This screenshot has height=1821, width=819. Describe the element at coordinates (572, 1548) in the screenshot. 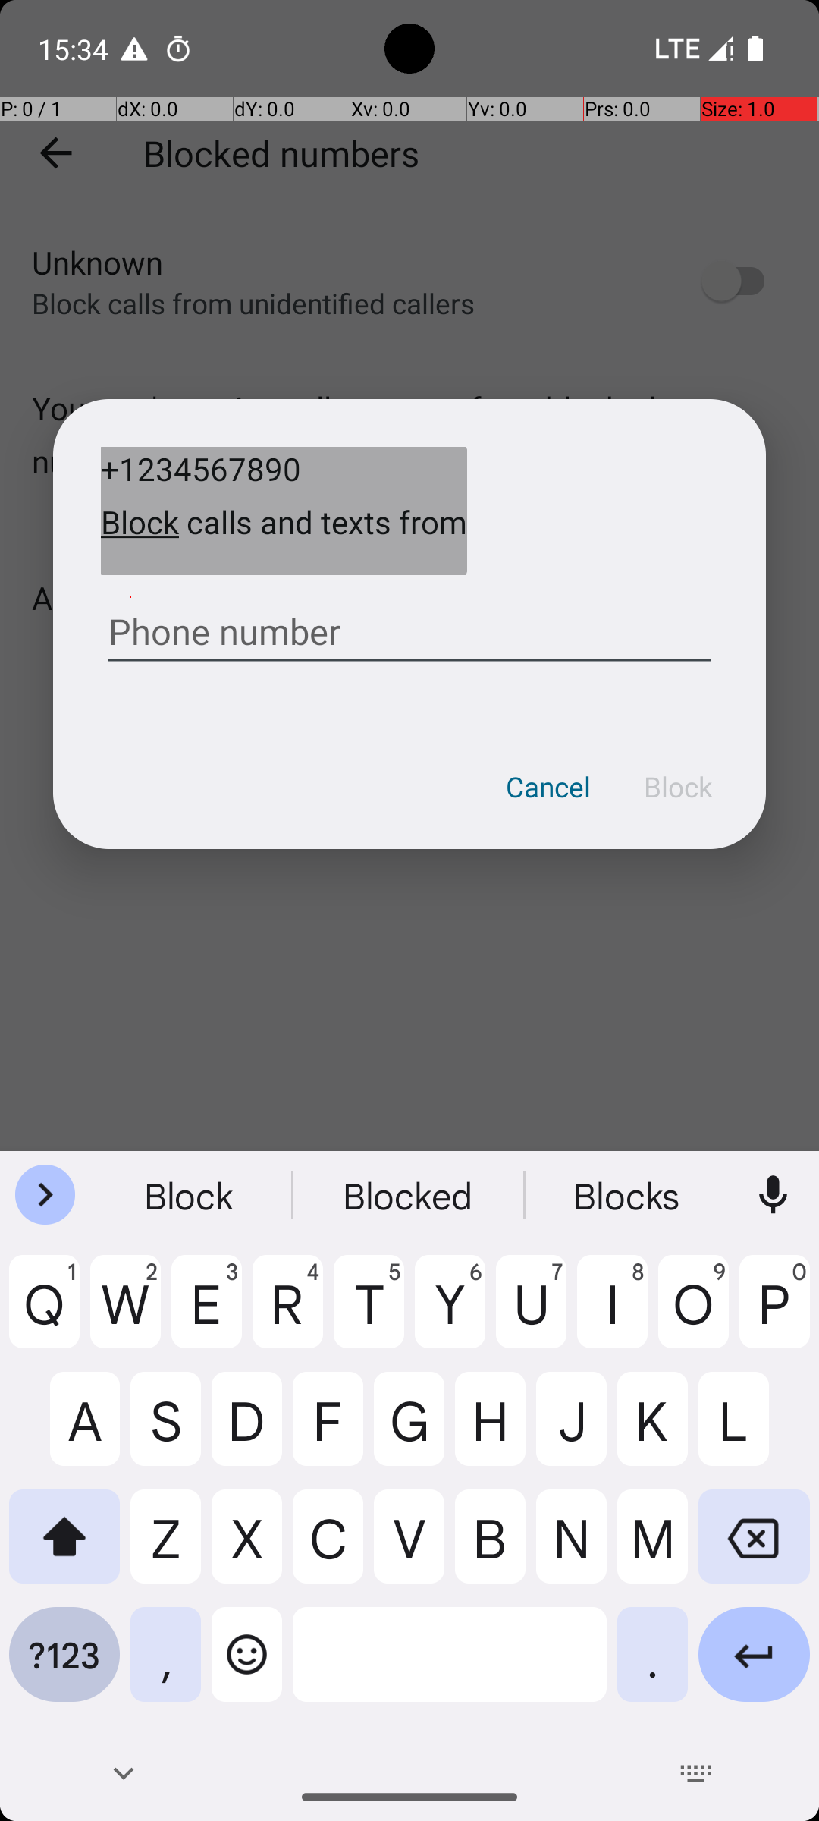

I see `N` at that location.